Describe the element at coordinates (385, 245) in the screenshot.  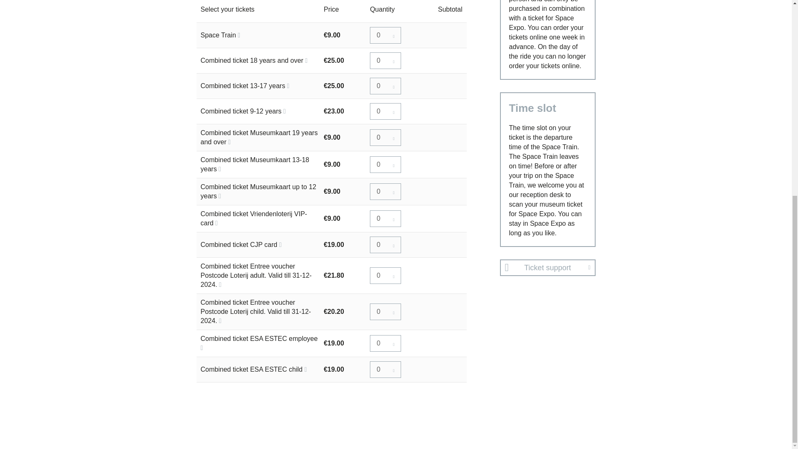
I see `Combined ticket  CJP card` at that location.